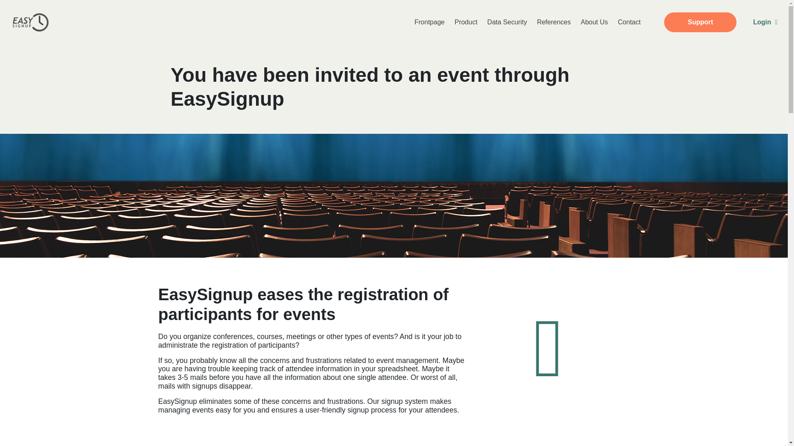 This screenshot has width=794, height=446. What do you see at coordinates (765, 22) in the screenshot?
I see `Login` at bounding box center [765, 22].